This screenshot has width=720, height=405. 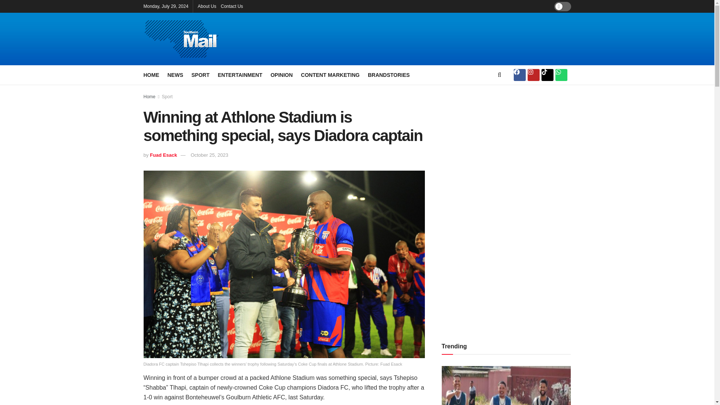 What do you see at coordinates (151, 75) in the screenshot?
I see `HOME` at bounding box center [151, 75].